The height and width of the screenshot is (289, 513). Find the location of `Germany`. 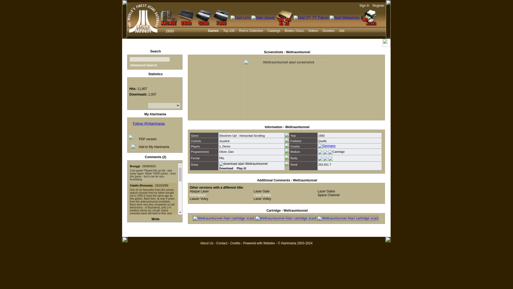

Germany is located at coordinates (327, 146).